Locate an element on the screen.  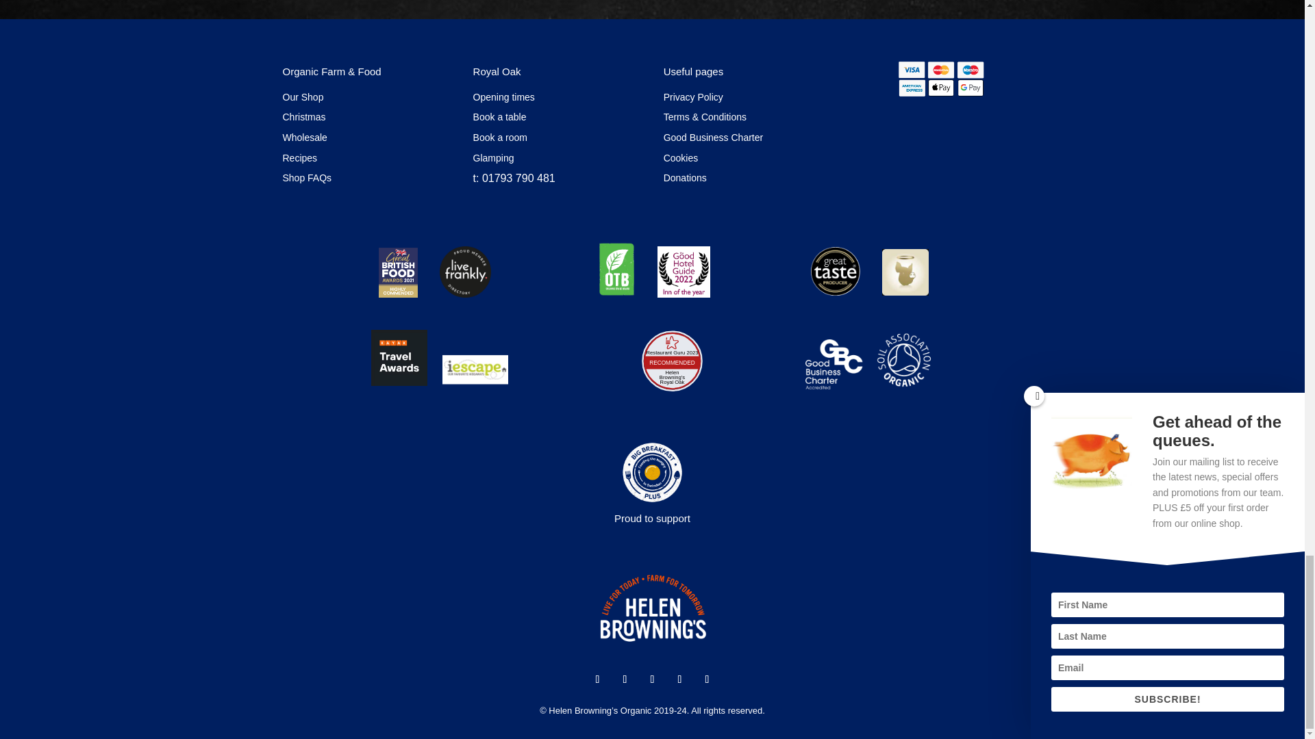
Follow on X is located at coordinates (625, 679).